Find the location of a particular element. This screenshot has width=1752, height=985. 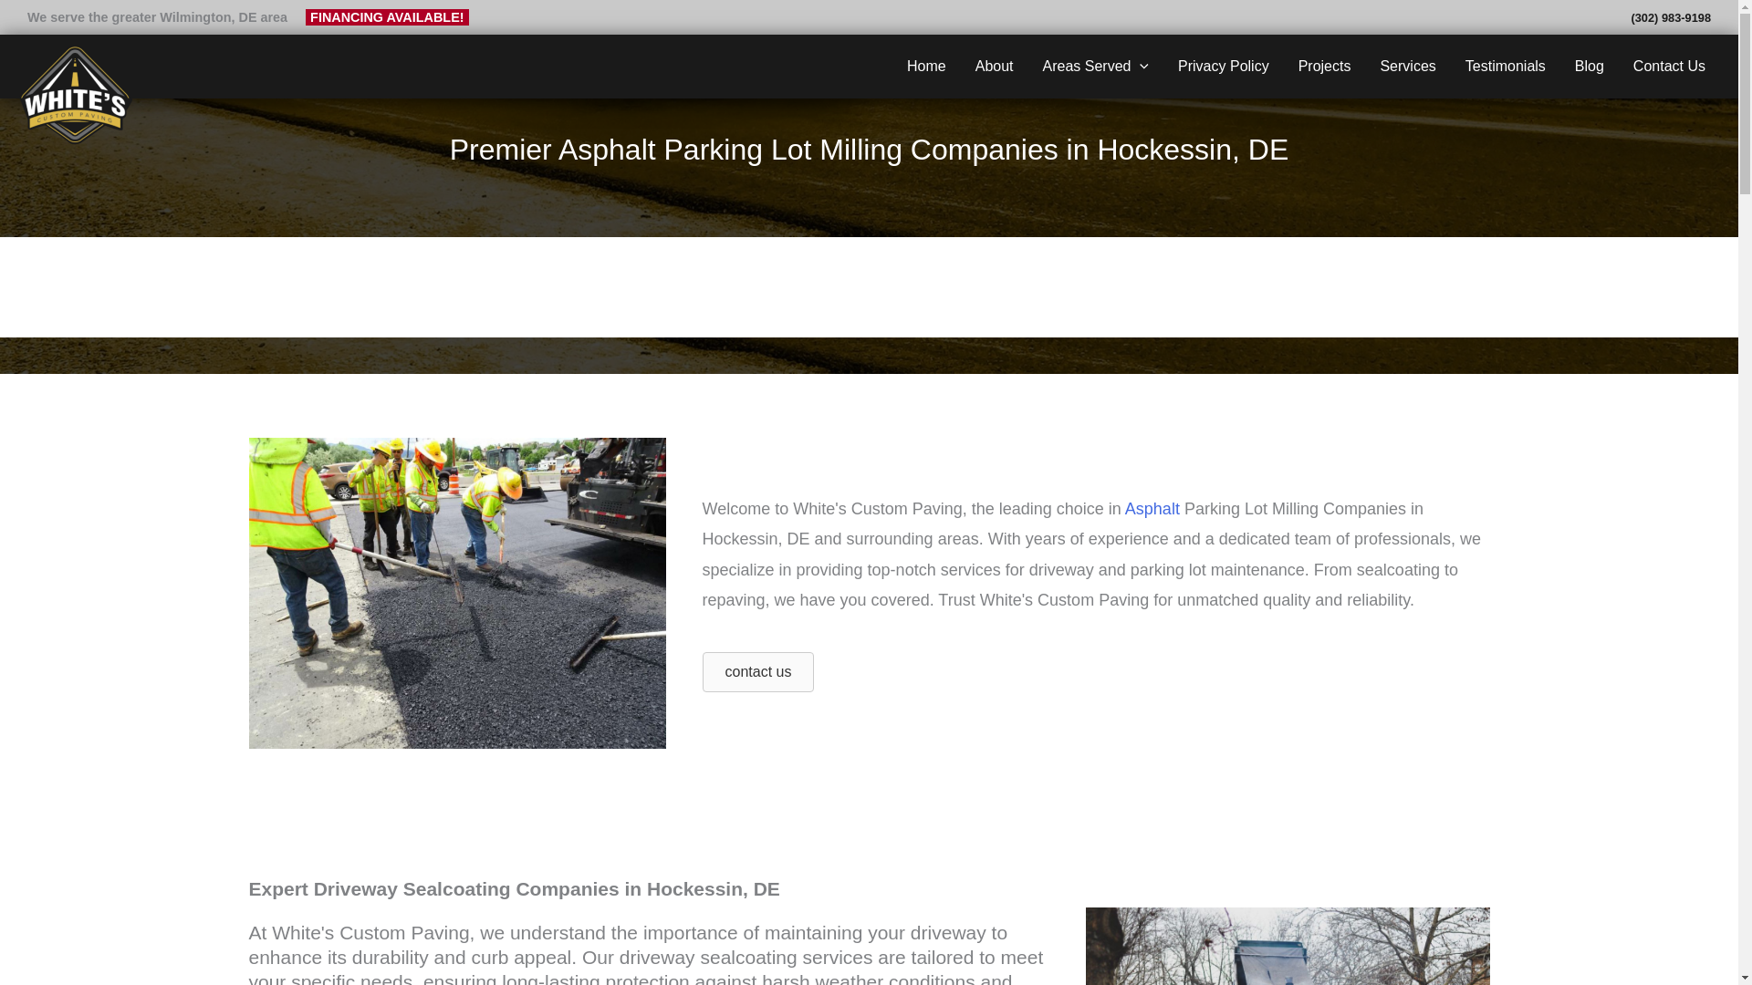

Home is located at coordinates (925, 66).